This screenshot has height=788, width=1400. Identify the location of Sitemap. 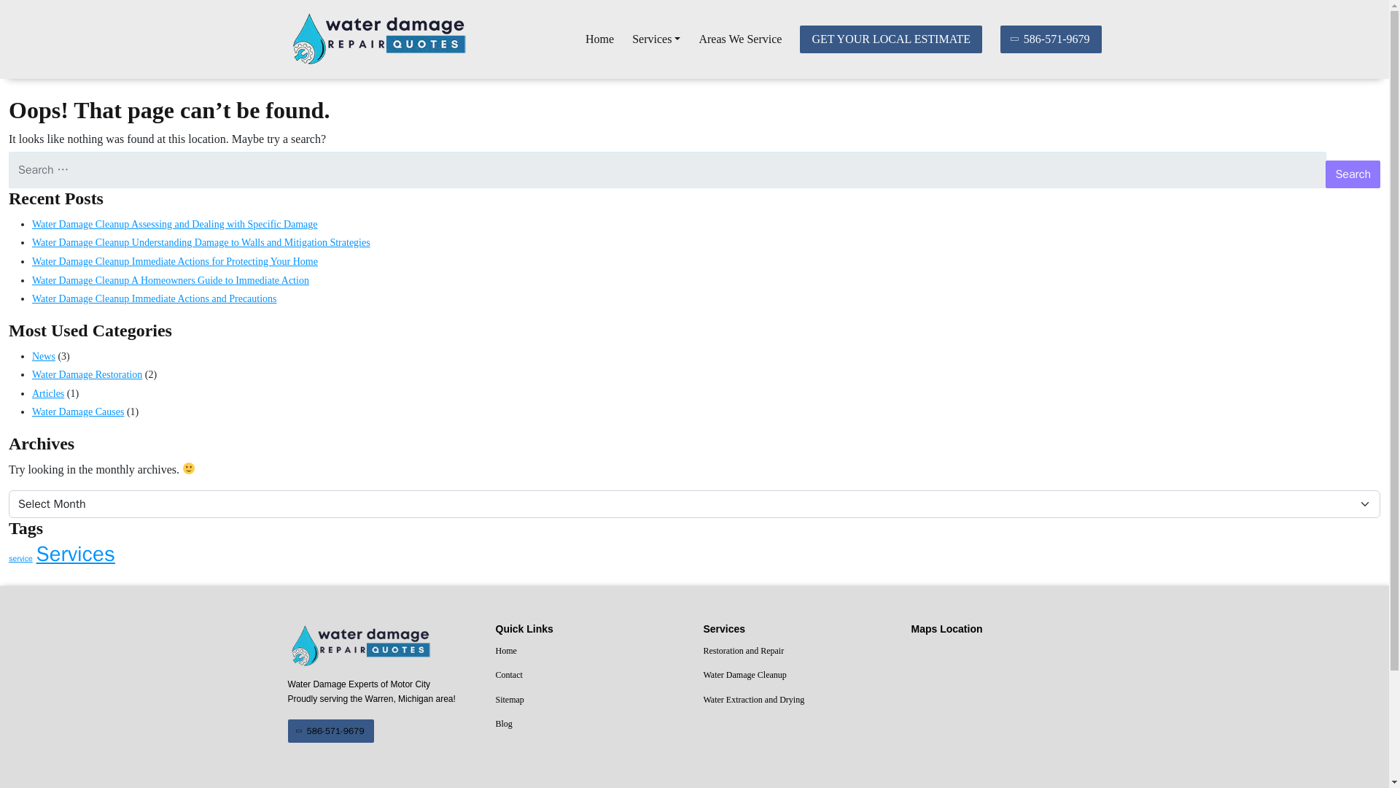
(591, 700).